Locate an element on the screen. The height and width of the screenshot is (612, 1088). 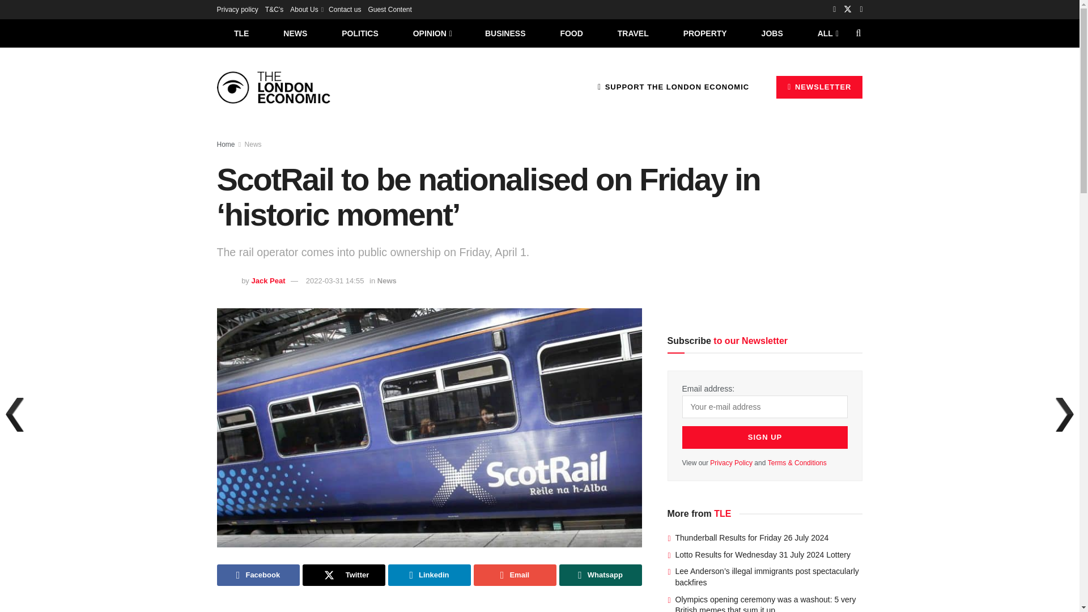
TLE is located at coordinates (241, 33).